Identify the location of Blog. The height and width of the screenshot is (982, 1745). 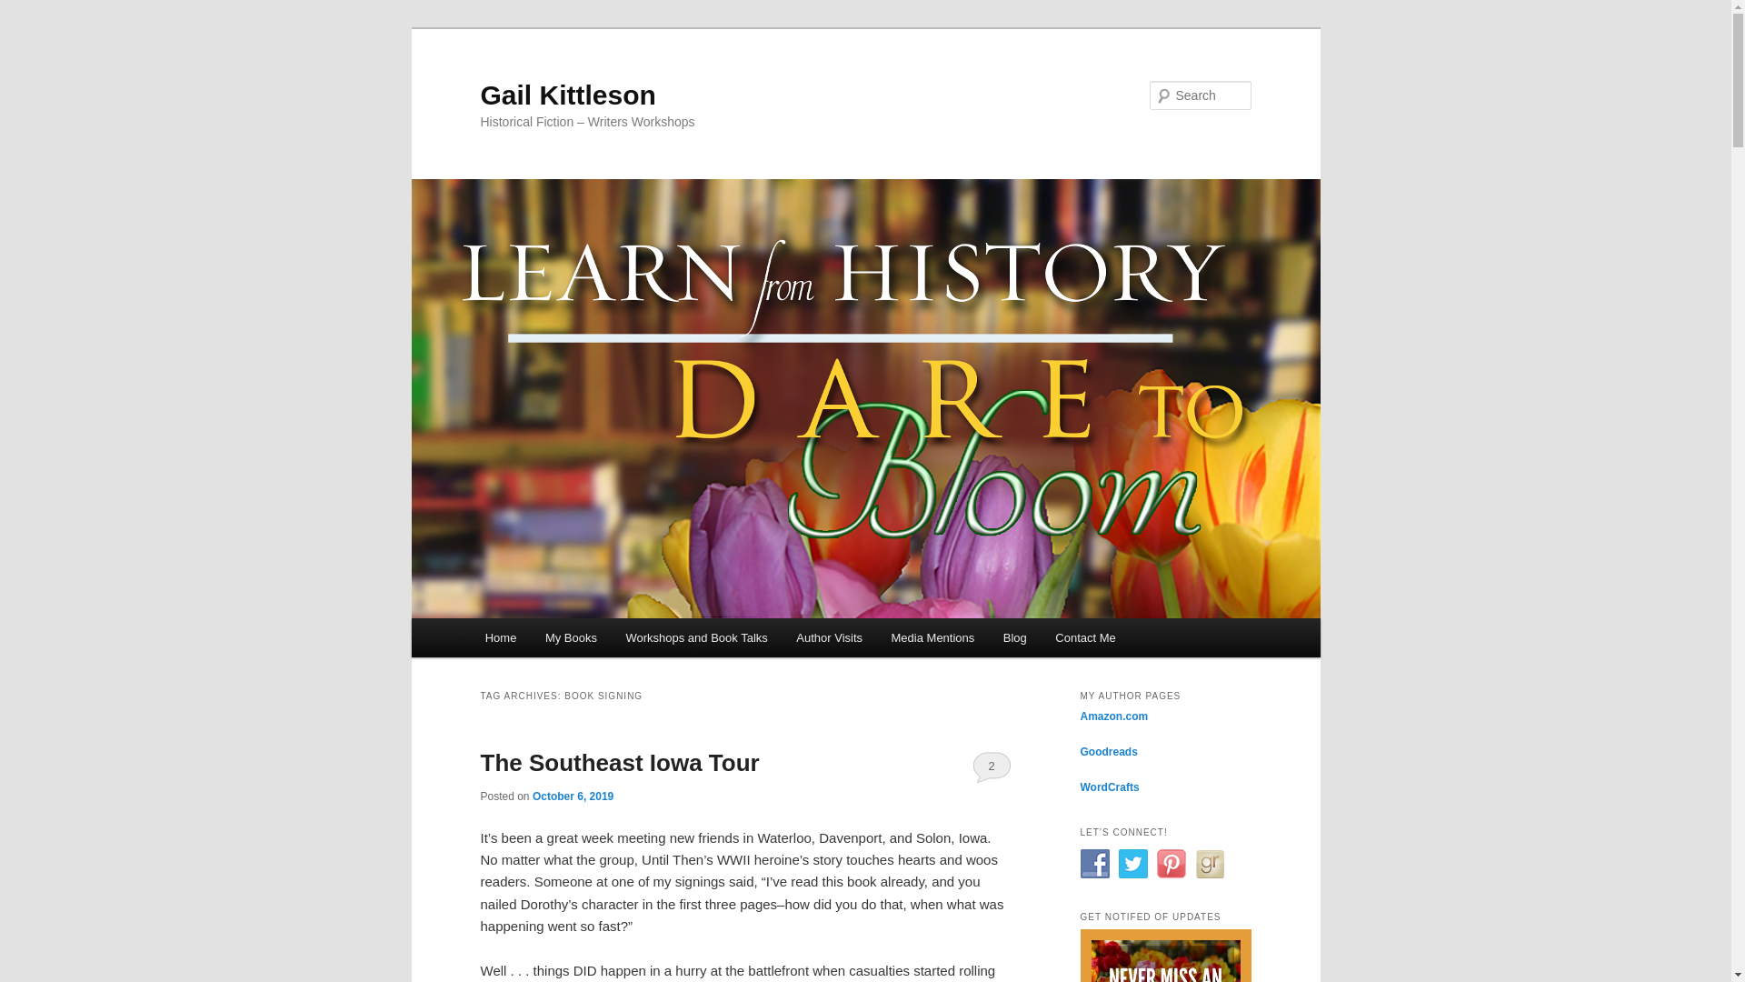
(1015, 637).